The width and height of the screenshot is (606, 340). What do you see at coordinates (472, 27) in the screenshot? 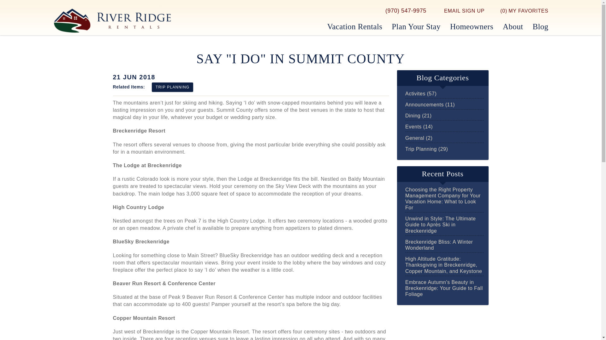
I see `Homeowners` at bounding box center [472, 27].